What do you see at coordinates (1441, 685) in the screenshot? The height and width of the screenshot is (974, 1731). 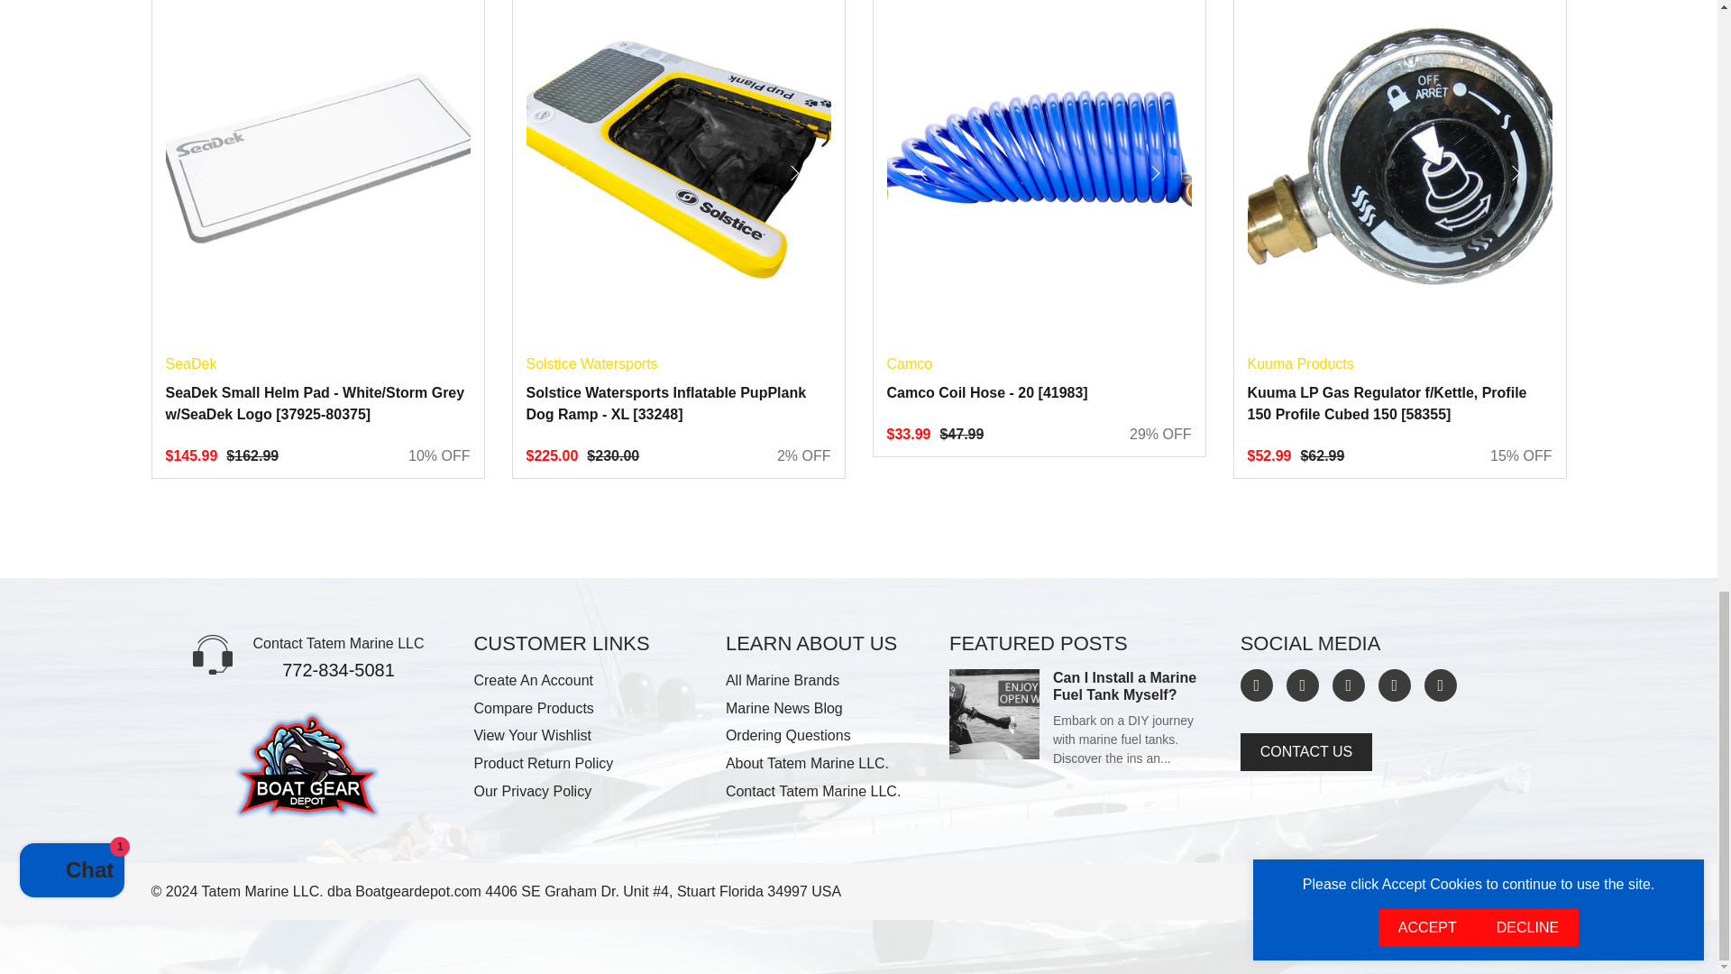 I see `RSS` at bounding box center [1441, 685].